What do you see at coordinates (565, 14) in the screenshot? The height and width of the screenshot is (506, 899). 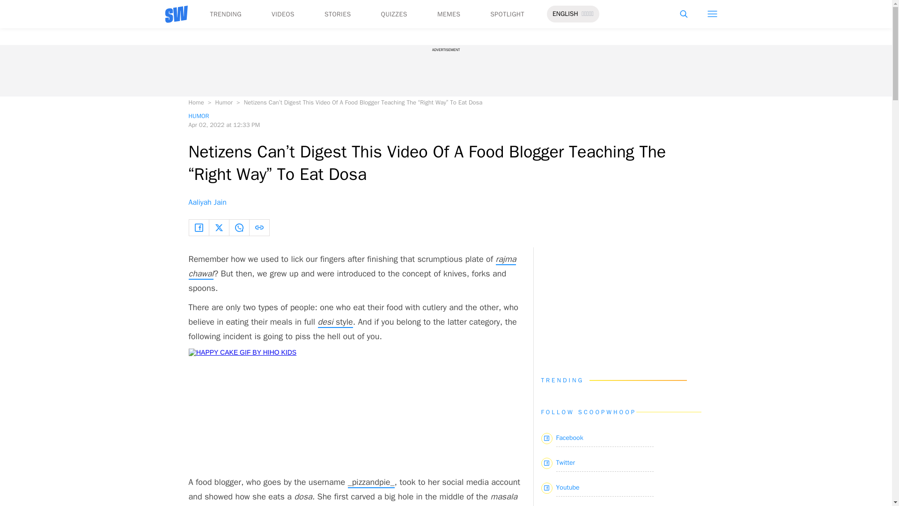 I see `ENGLISH` at bounding box center [565, 14].